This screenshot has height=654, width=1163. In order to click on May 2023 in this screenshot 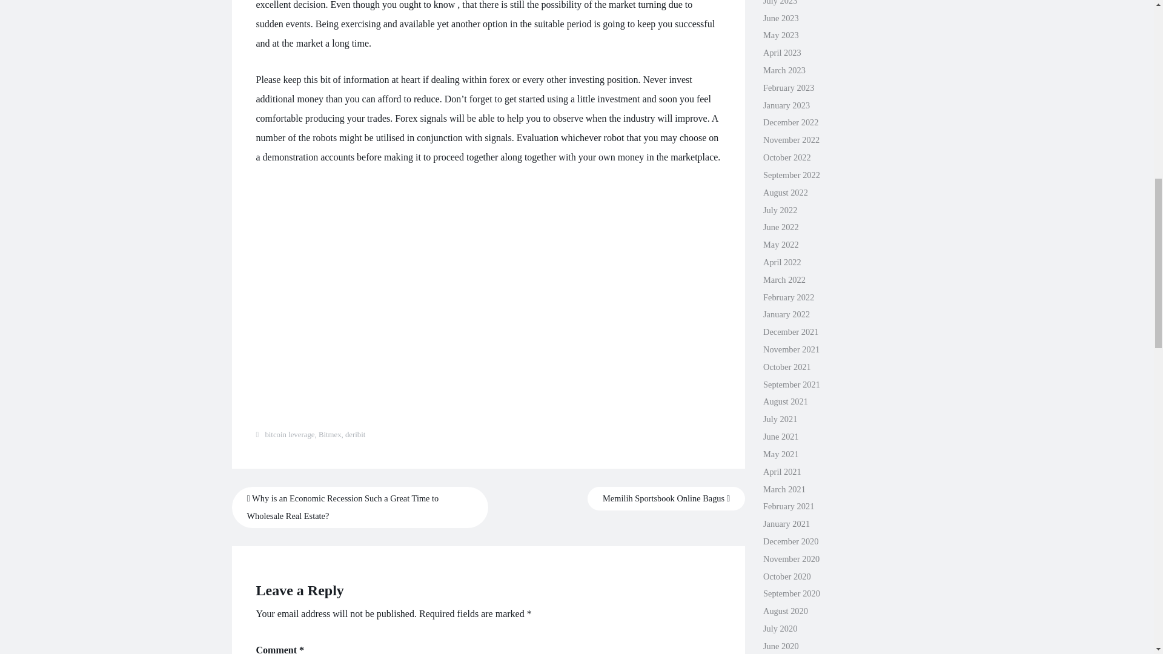, I will do `click(781, 35)`.